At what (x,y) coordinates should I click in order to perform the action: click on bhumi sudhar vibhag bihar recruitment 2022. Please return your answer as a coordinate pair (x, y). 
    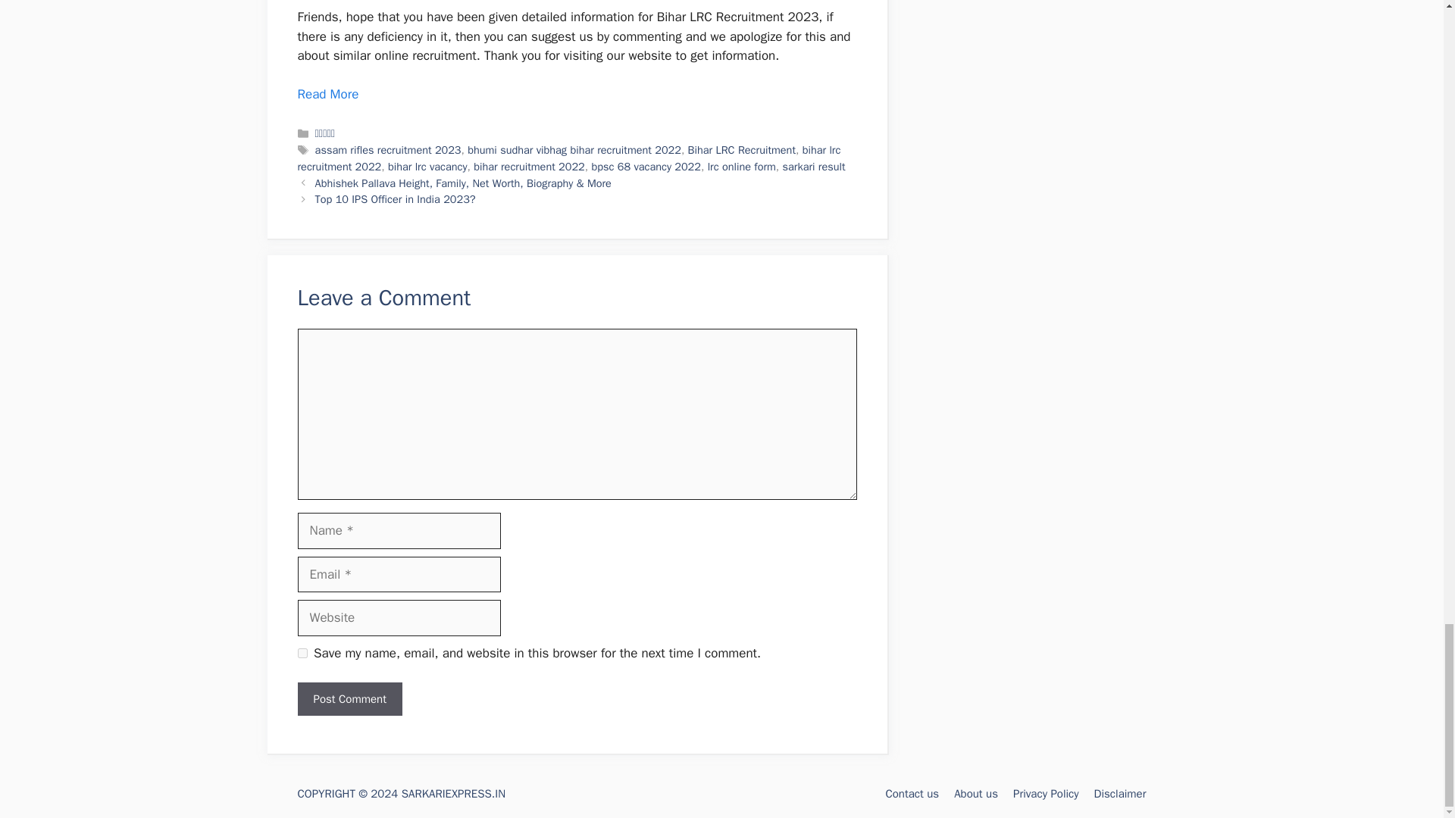
    Looking at the image, I should click on (574, 150).